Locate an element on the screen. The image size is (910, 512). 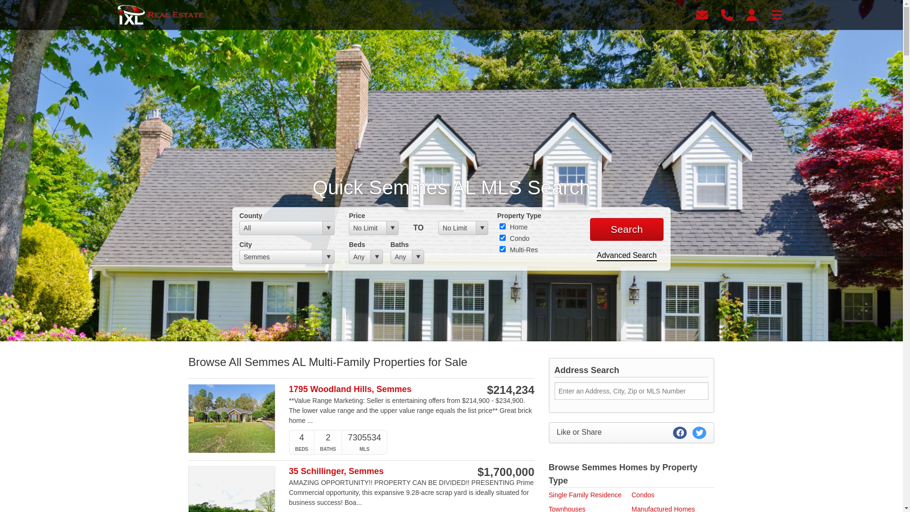
Open contact form is located at coordinates (702, 14).